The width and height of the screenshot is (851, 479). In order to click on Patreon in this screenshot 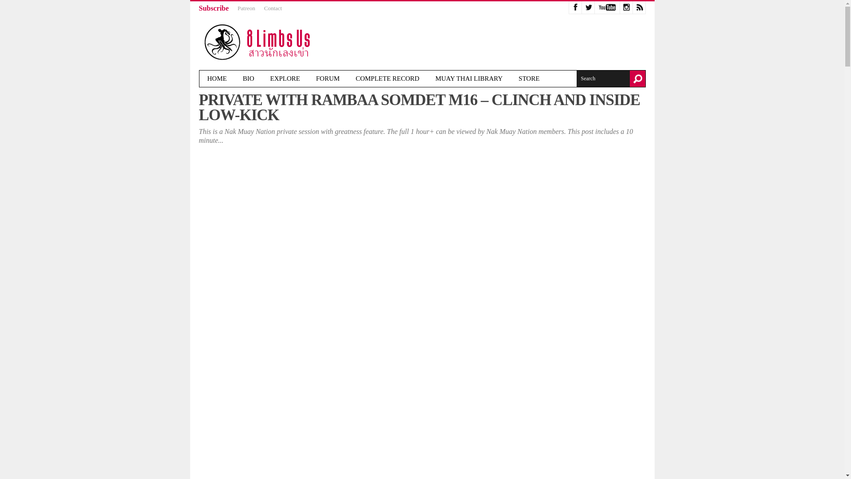, I will do `click(246, 8)`.